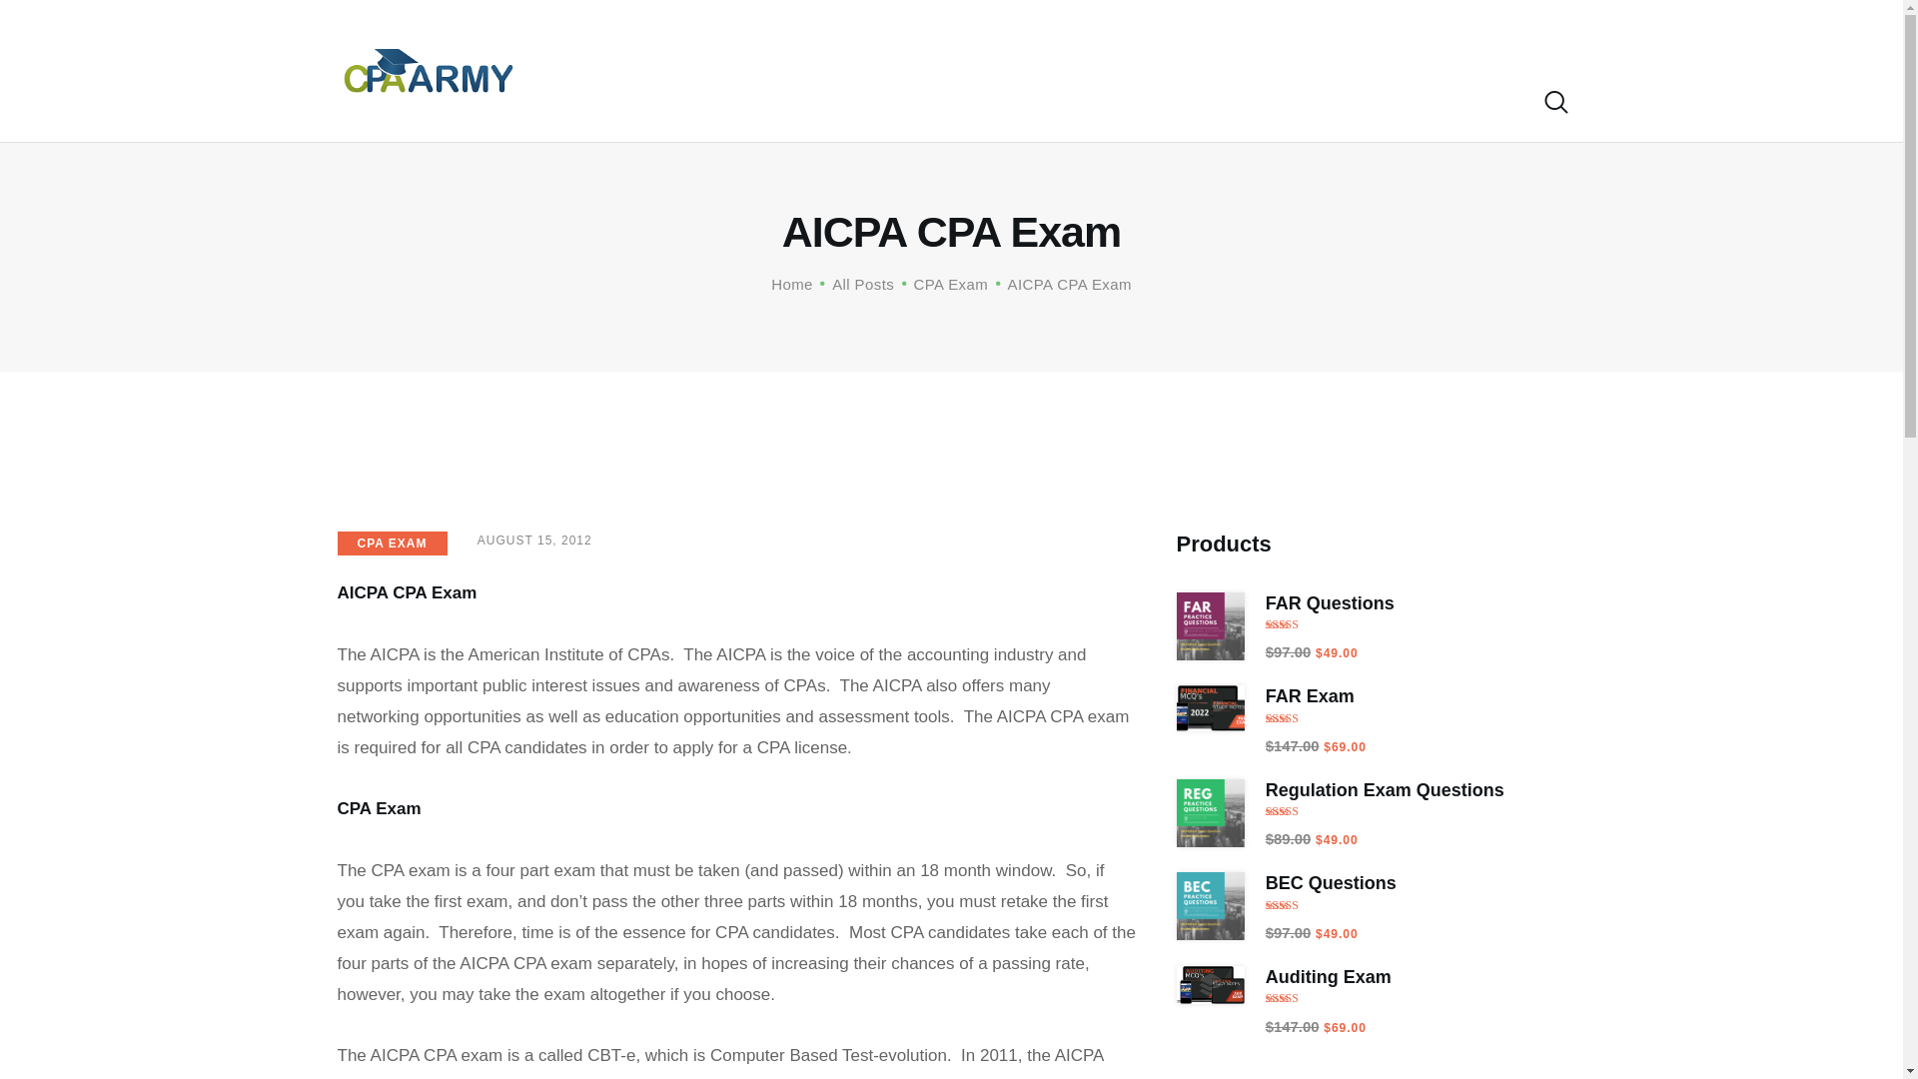  I want to click on All Posts, so click(863, 284).